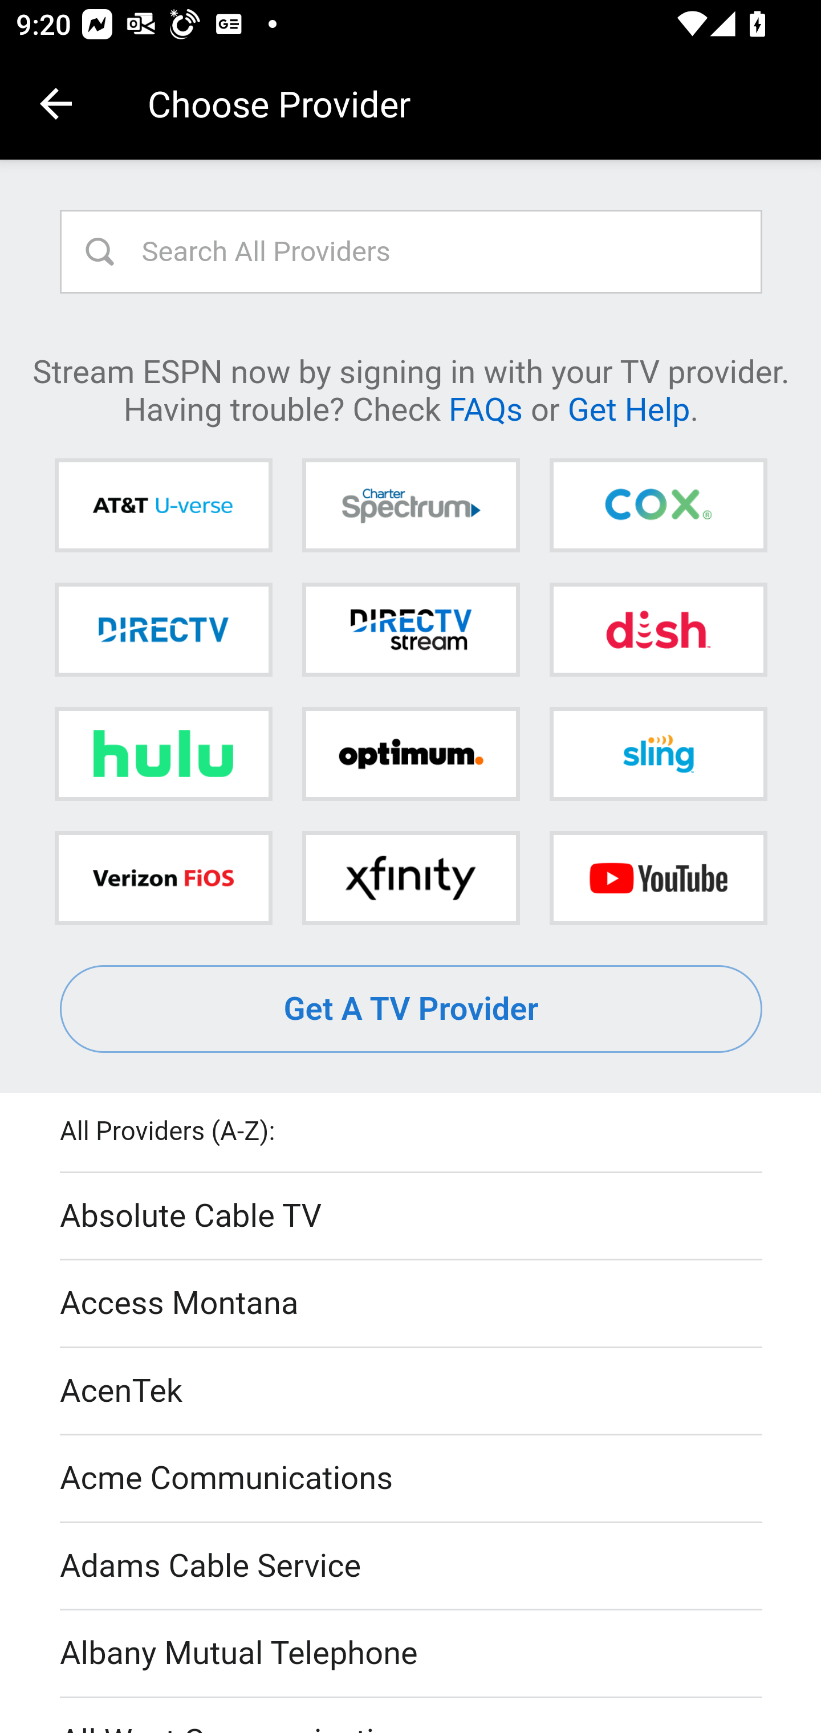 The height and width of the screenshot is (1733, 821). I want to click on DIRECTV, so click(163, 629).